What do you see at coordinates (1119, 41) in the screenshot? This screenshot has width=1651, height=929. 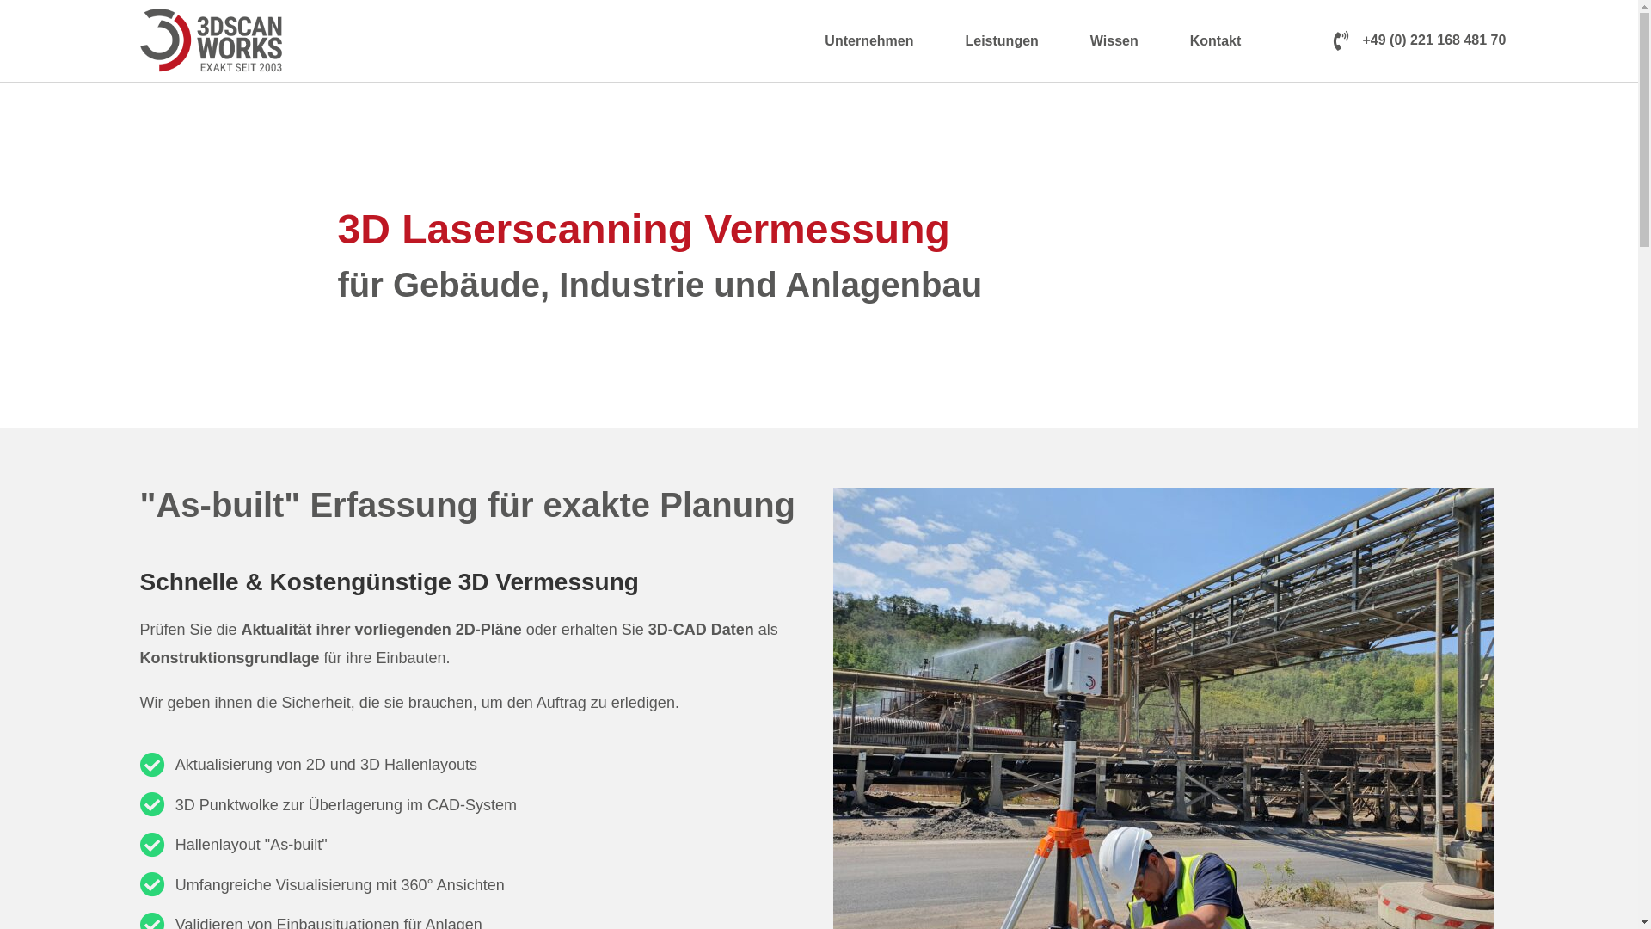 I see `Wissen` at bounding box center [1119, 41].